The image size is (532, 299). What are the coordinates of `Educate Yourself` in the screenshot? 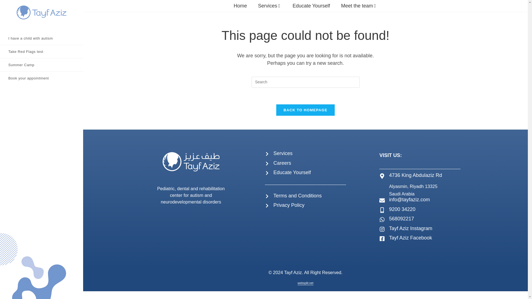 It's located at (311, 6).